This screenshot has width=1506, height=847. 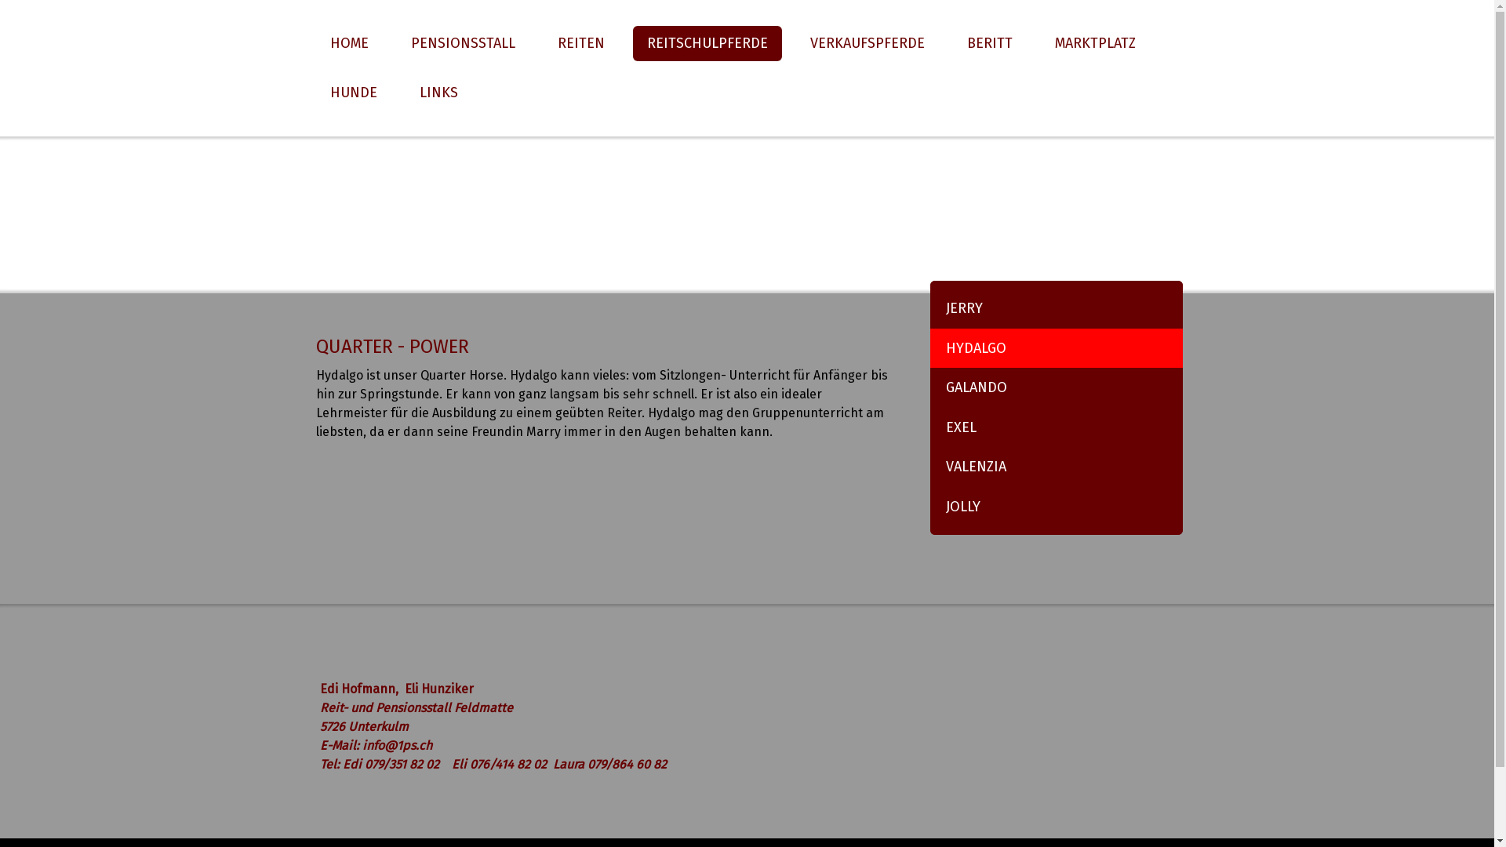 I want to click on EXEL, so click(x=1057, y=428).